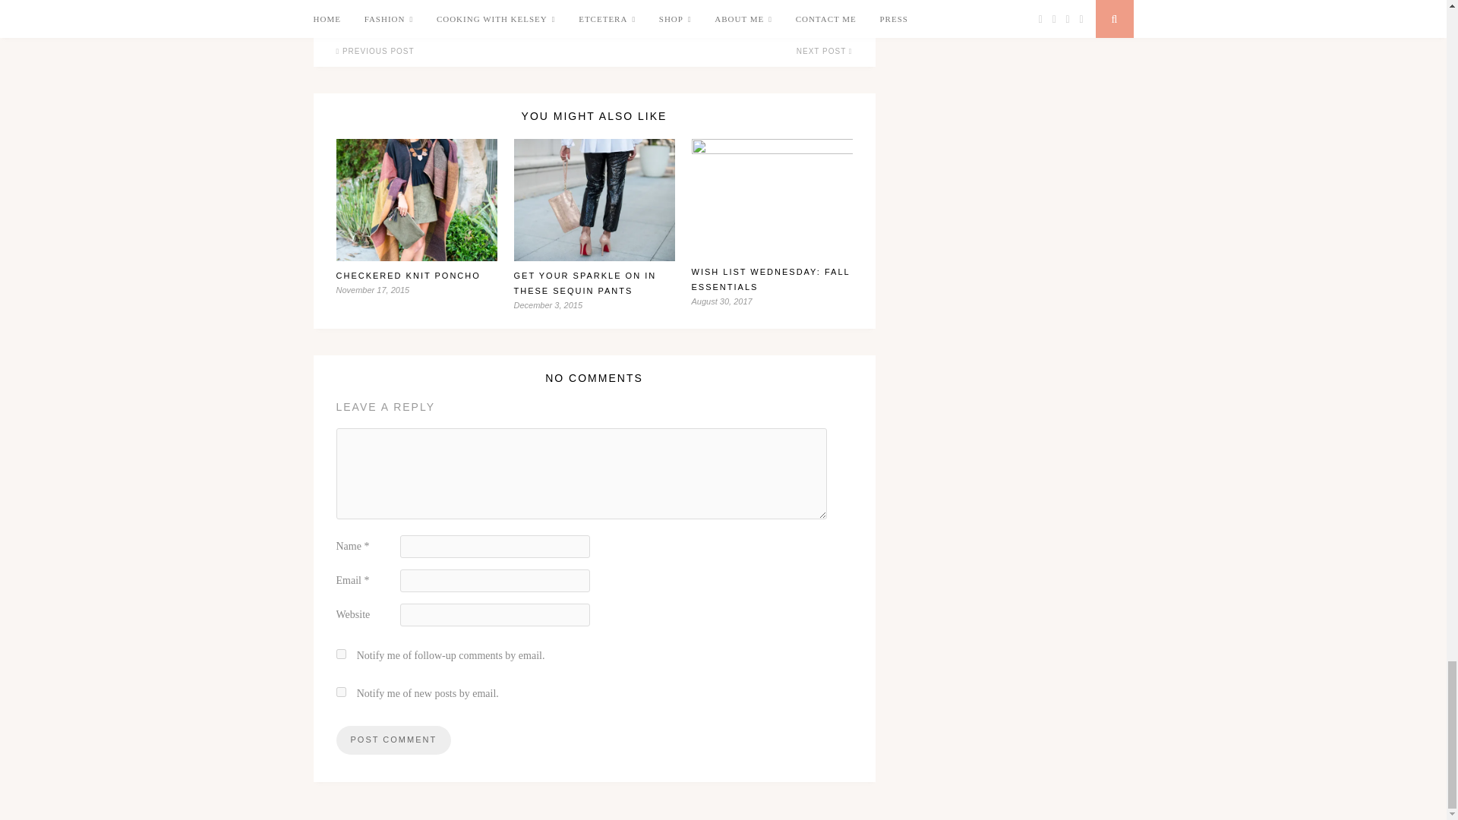 The height and width of the screenshot is (820, 1458). Describe the element at coordinates (340, 654) in the screenshot. I see `subscribe` at that location.